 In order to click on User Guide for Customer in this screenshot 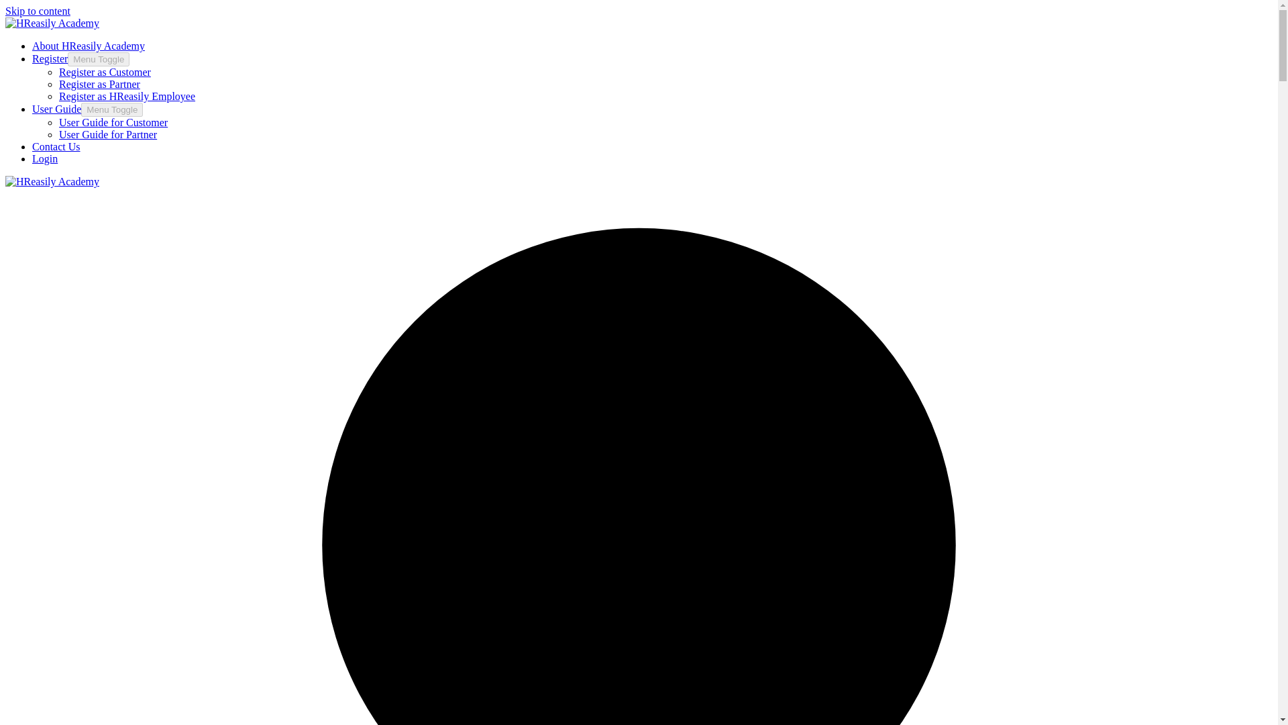, I will do `click(113, 122)`.